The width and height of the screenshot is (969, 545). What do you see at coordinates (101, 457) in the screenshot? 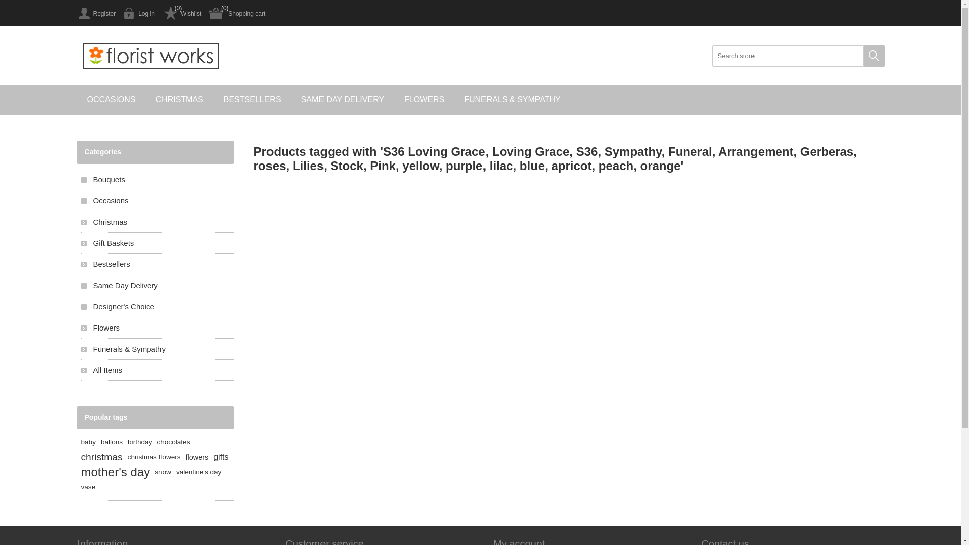
I see `christmas` at bounding box center [101, 457].